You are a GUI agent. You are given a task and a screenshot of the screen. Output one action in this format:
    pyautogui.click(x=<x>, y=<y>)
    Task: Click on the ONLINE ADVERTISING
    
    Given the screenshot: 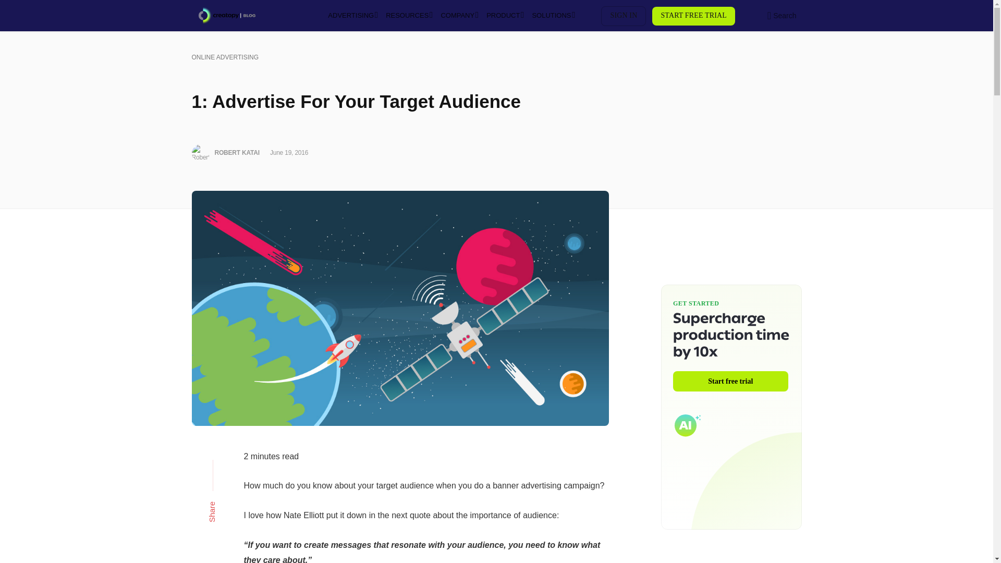 What is the action you would take?
    pyautogui.click(x=225, y=57)
    